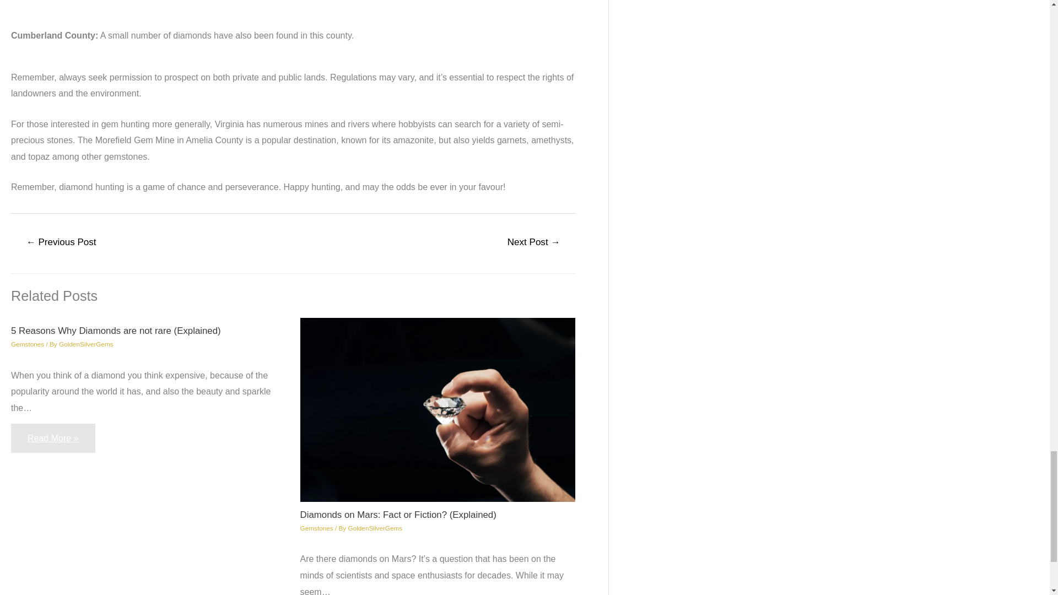 Image resolution: width=1058 pixels, height=595 pixels. Describe the element at coordinates (86, 344) in the screenshot. I see `GoldenSilverGems` at that location.